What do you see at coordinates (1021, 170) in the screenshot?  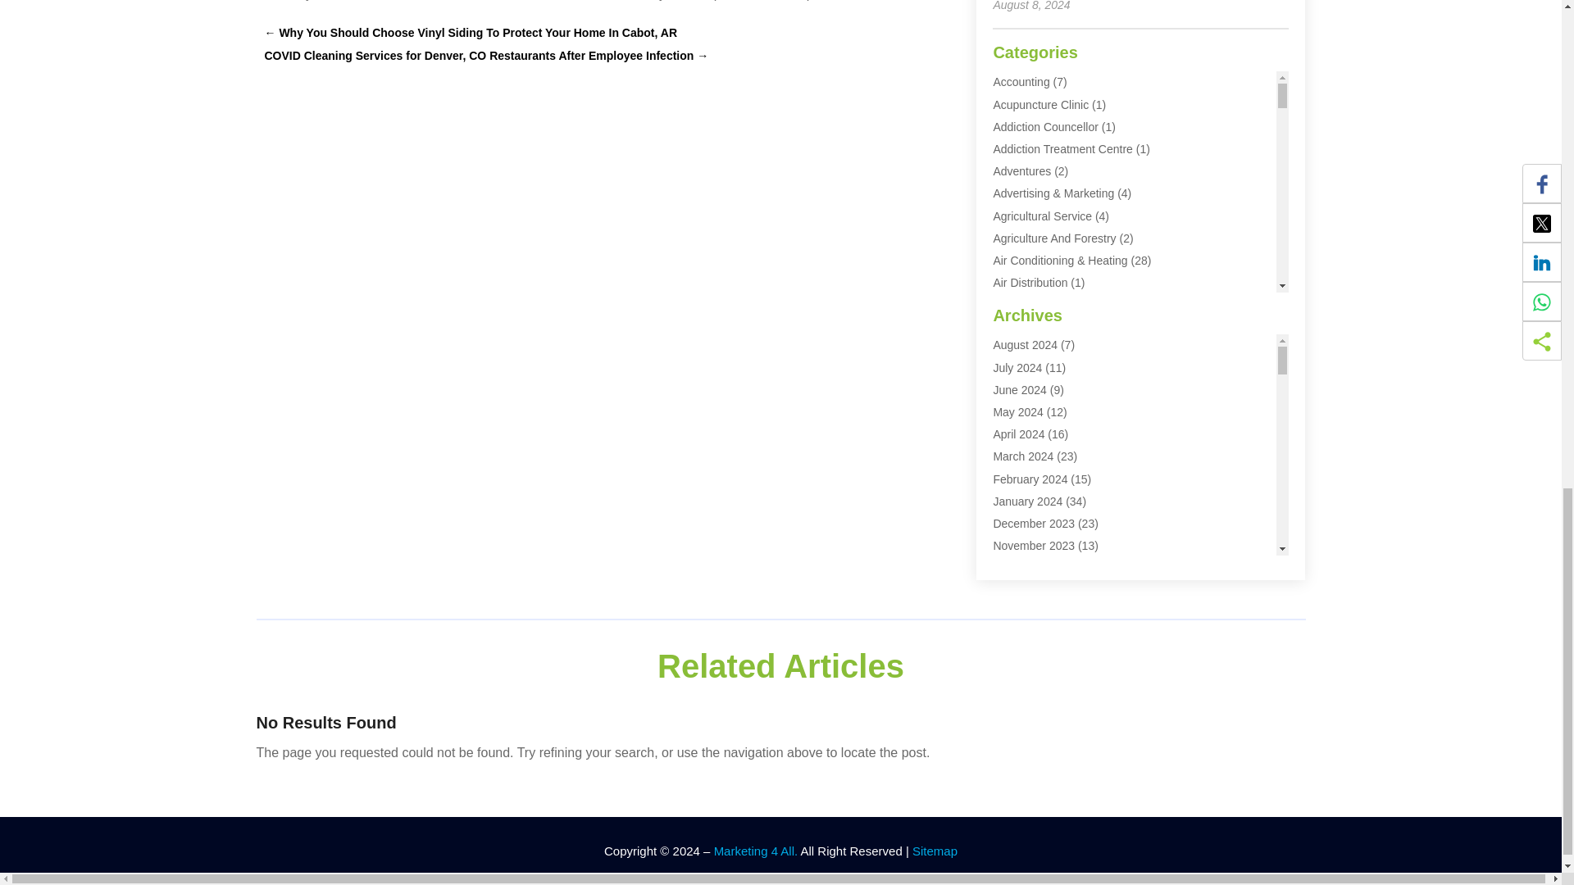 I see `Adventures` at bounding box center [1021, 170].